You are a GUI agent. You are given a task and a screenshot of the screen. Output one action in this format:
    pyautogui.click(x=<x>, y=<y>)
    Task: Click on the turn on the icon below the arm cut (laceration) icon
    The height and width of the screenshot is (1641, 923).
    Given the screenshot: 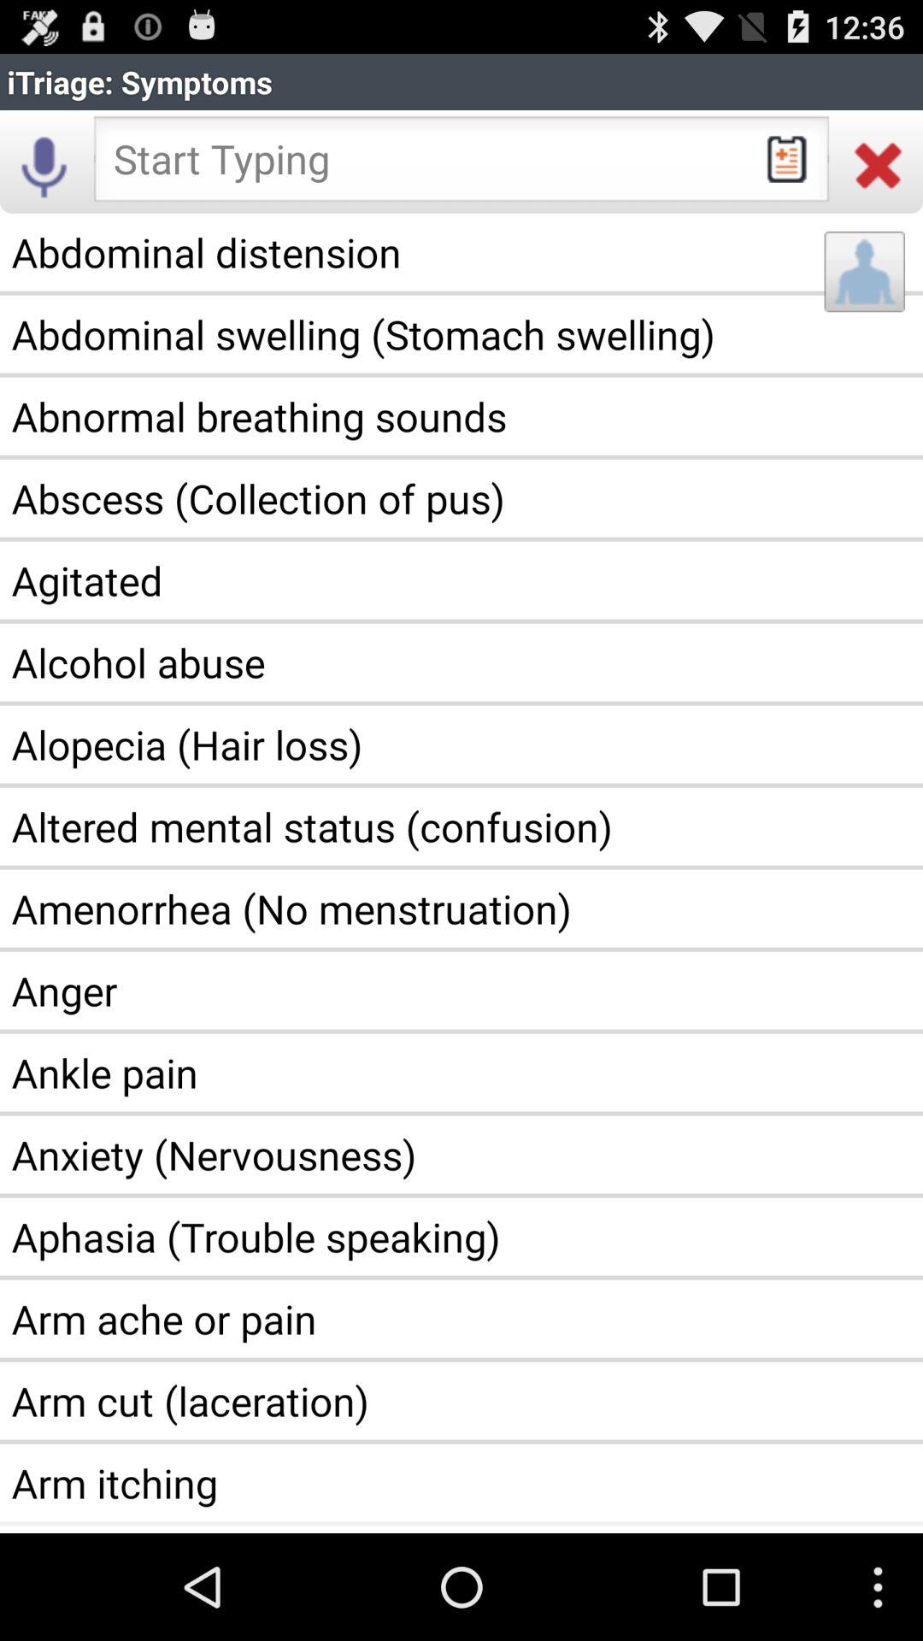 What is the action you would take?
    pyautogui.click(x=461, y=1483)
    